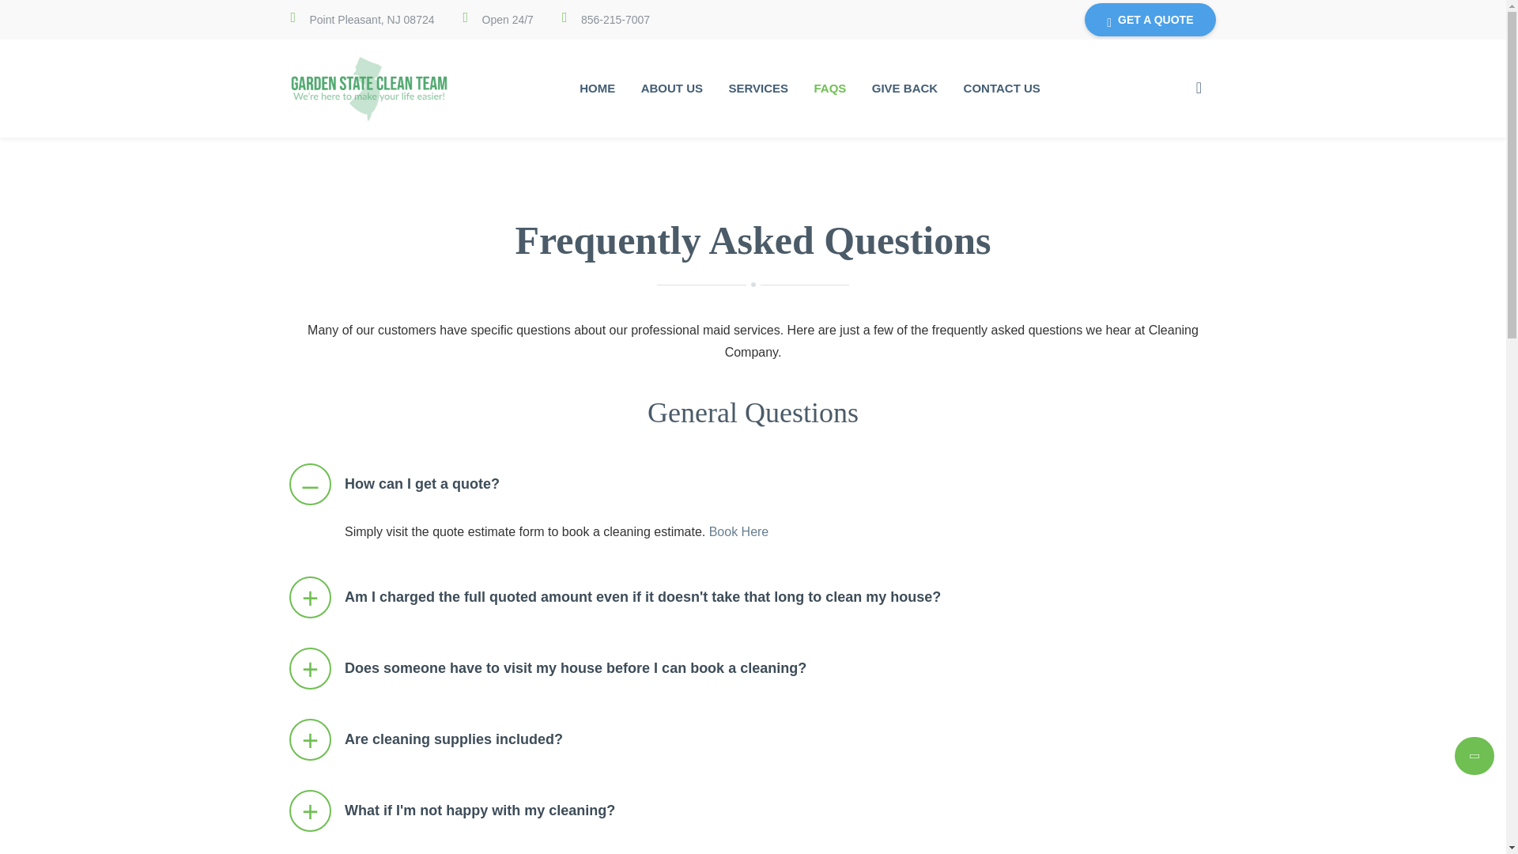 This screenshot has height=854, width=1518. I want to click on GET A QUOTE, so click(1150, 20).